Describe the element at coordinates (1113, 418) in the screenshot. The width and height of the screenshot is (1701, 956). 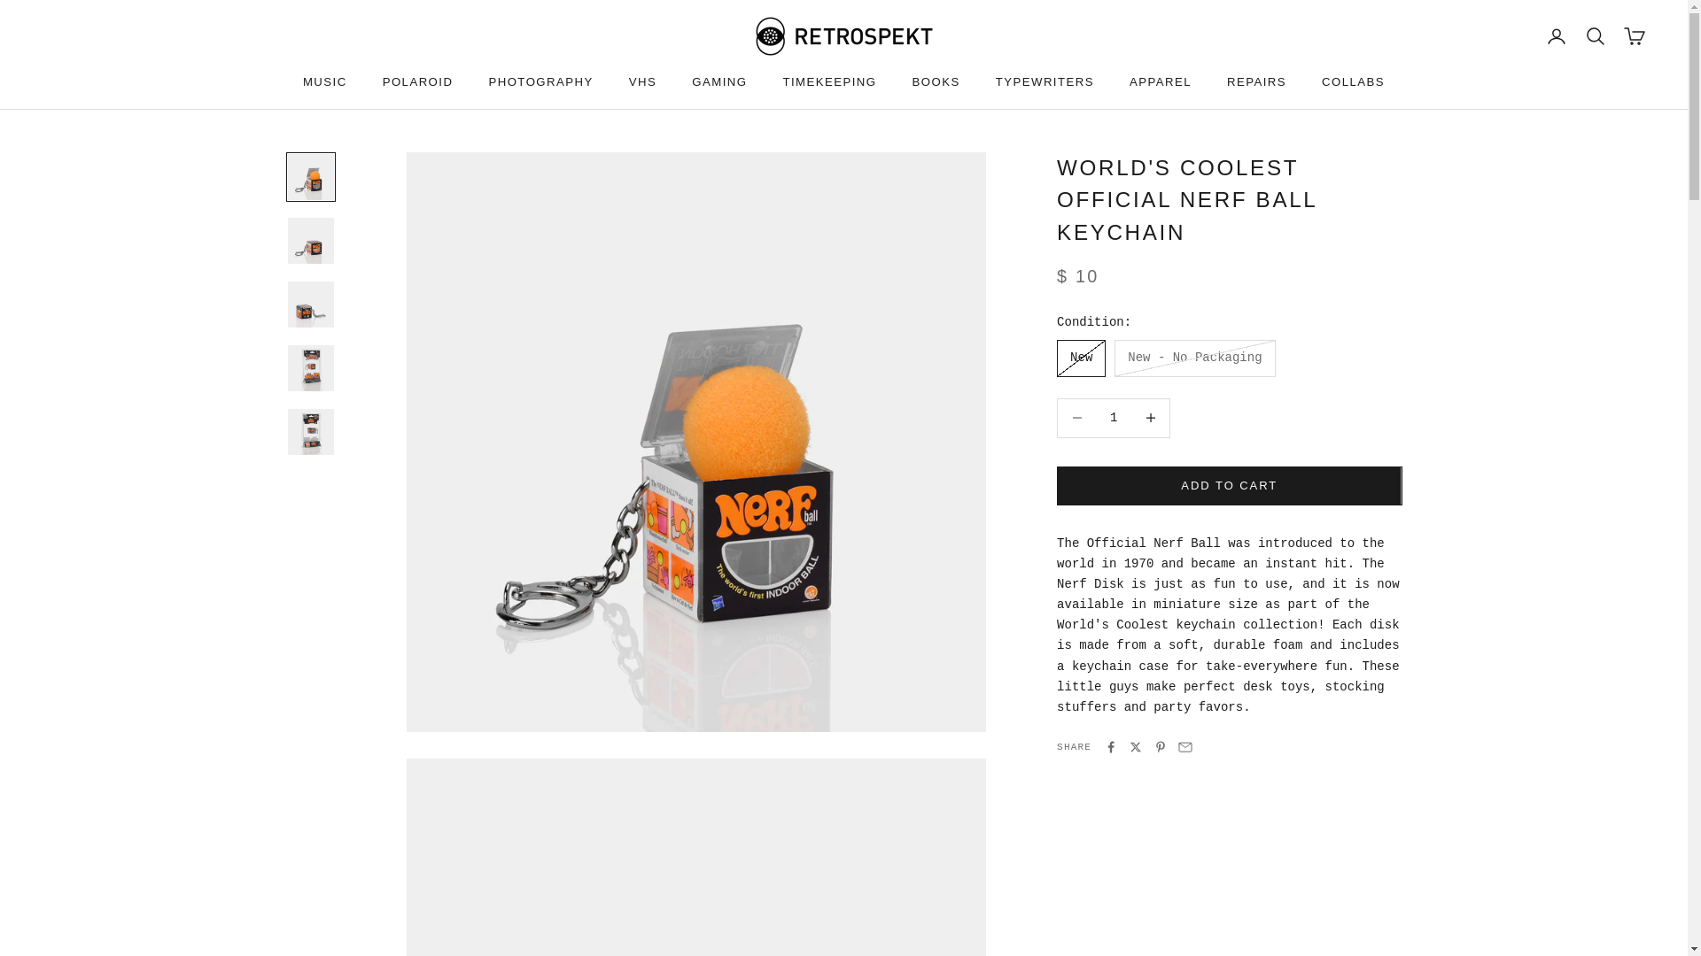
I see `1` at that location.